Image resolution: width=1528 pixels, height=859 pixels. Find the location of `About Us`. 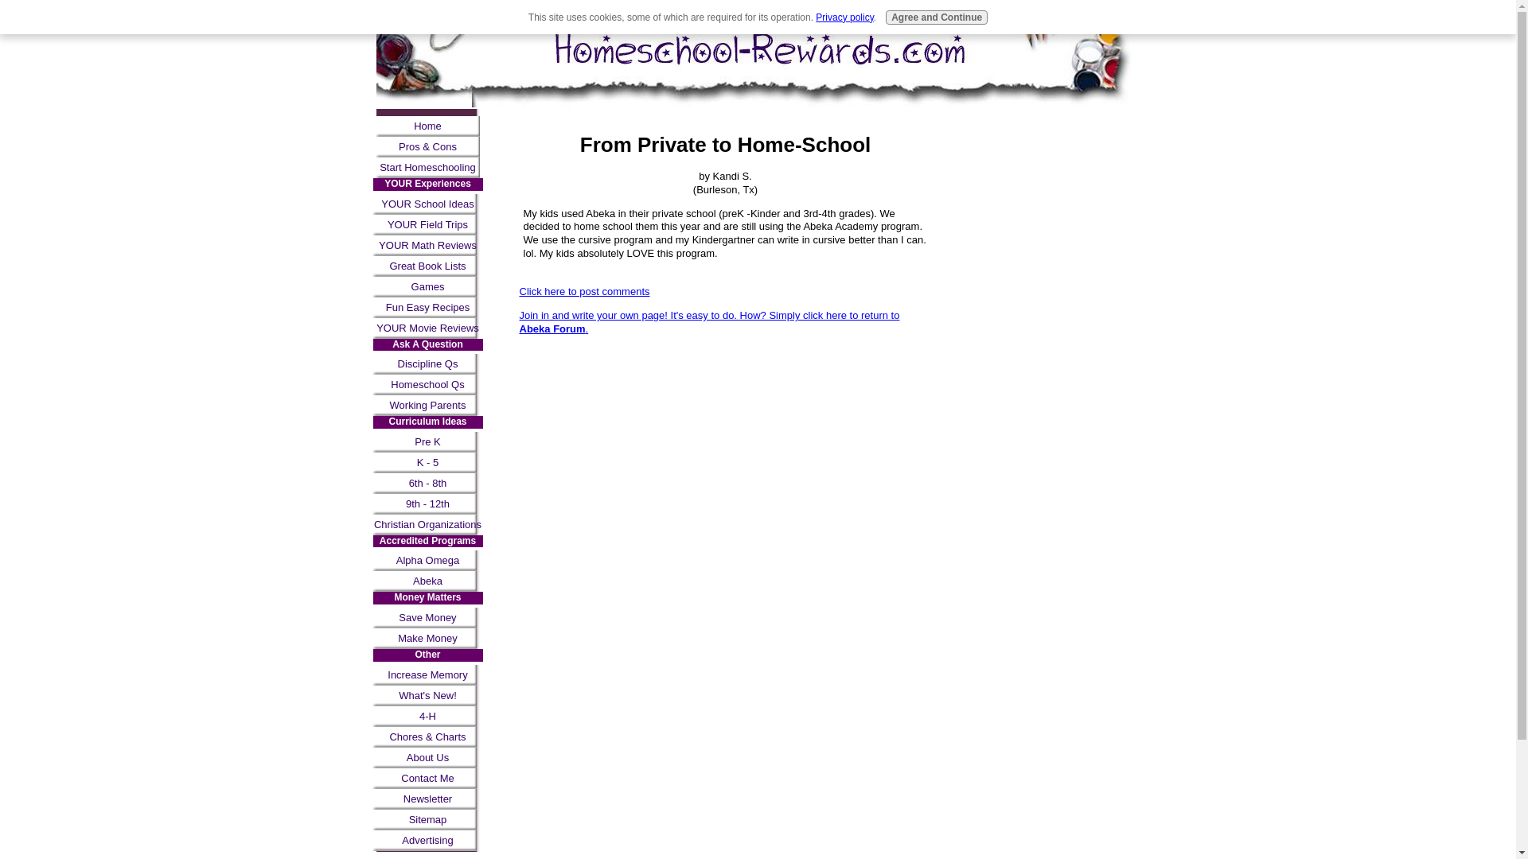

About Us is located at coordinates (427, 757).